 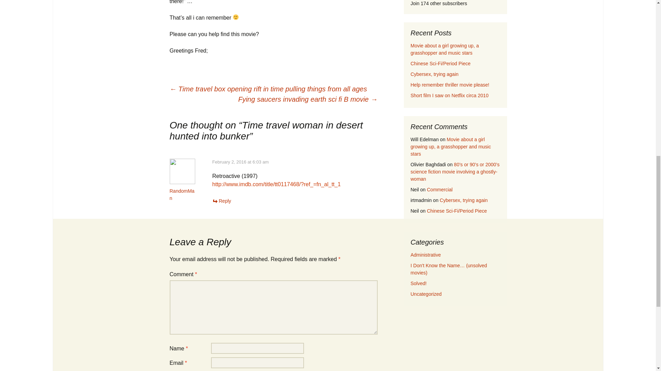 What do you see at coordinates (450, 85) in the screenshot?
I see `Help remember thriller movie please!` at bounding box center [450, 85].